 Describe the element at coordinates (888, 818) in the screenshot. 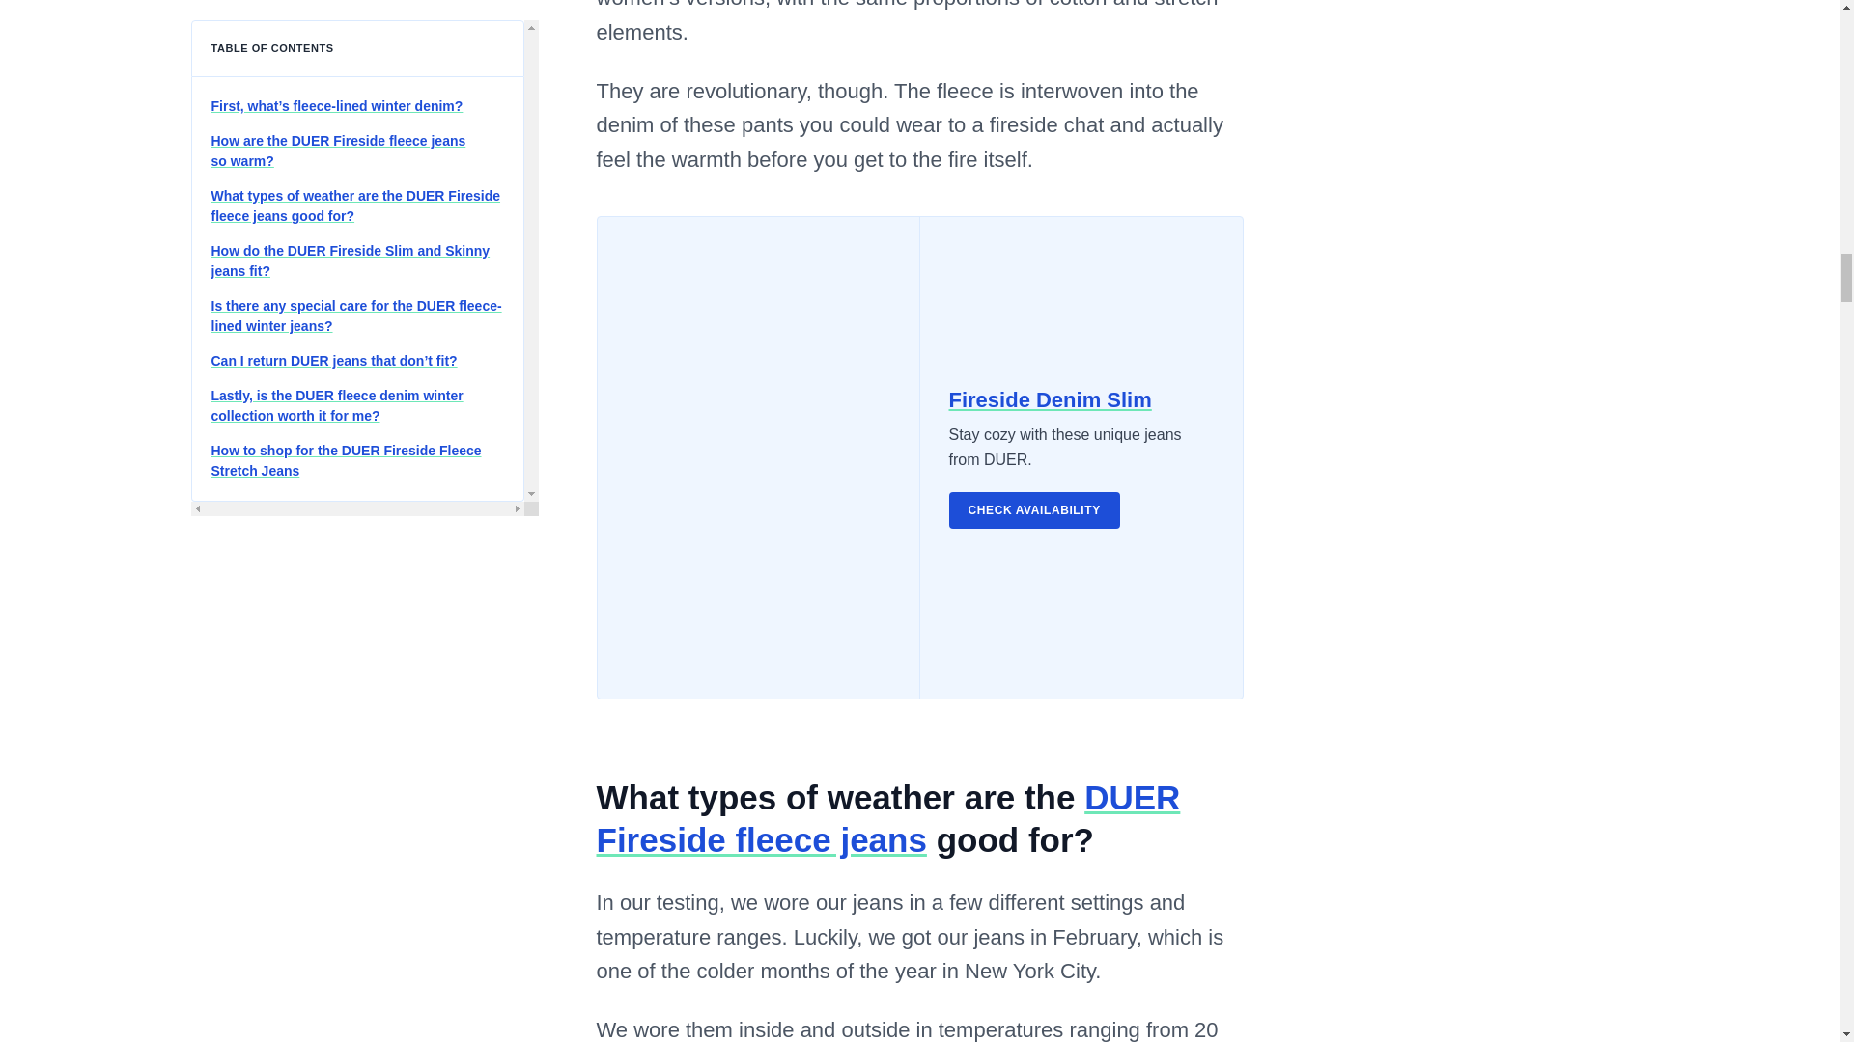

I see `Affiliate Link` at that location.